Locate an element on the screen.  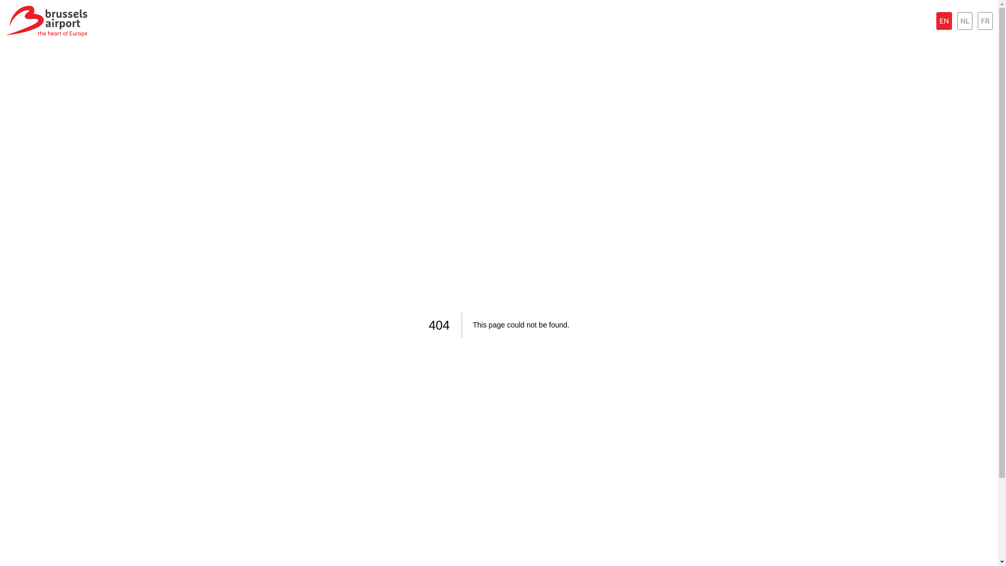
Brussels Airport the heart of Europe is located at coordinates (47, 21).